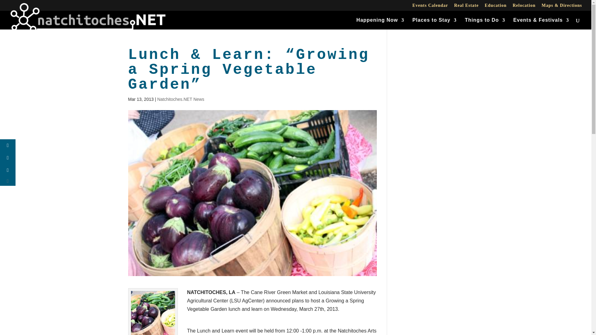  I want to click on Education, so click(495, 7).